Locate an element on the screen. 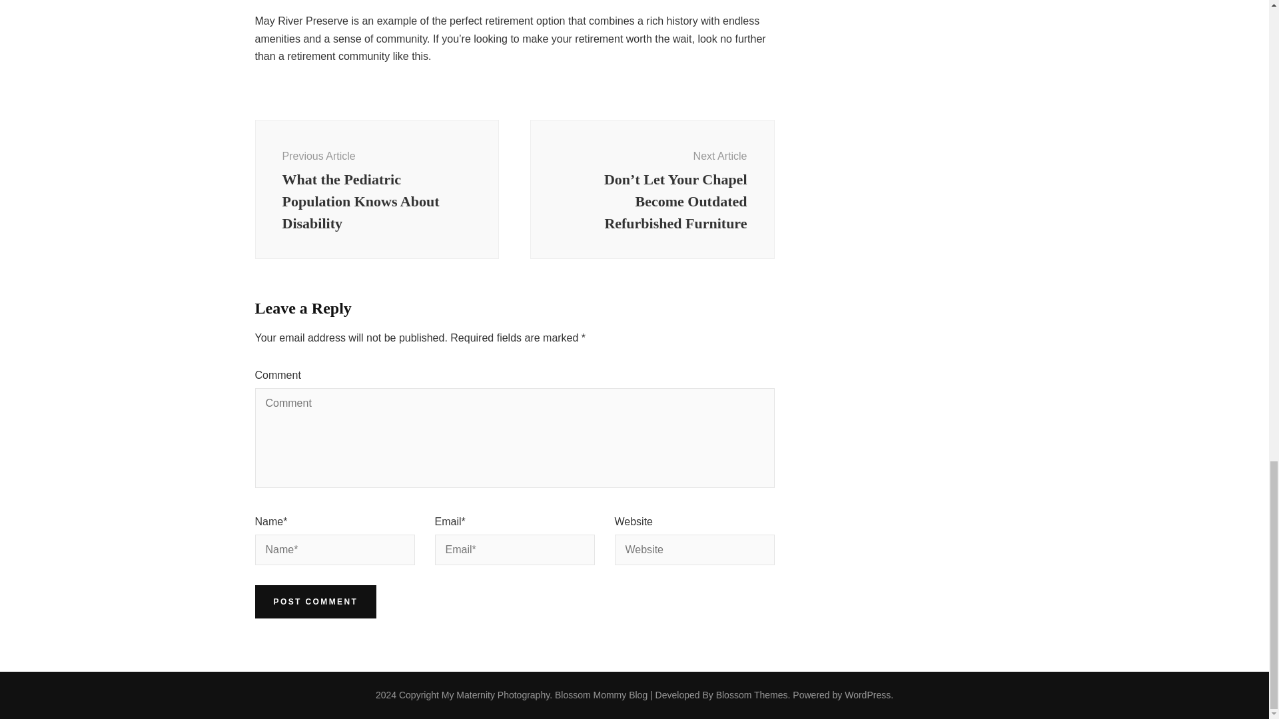  Post Comment is located at coordinates (315, 602).